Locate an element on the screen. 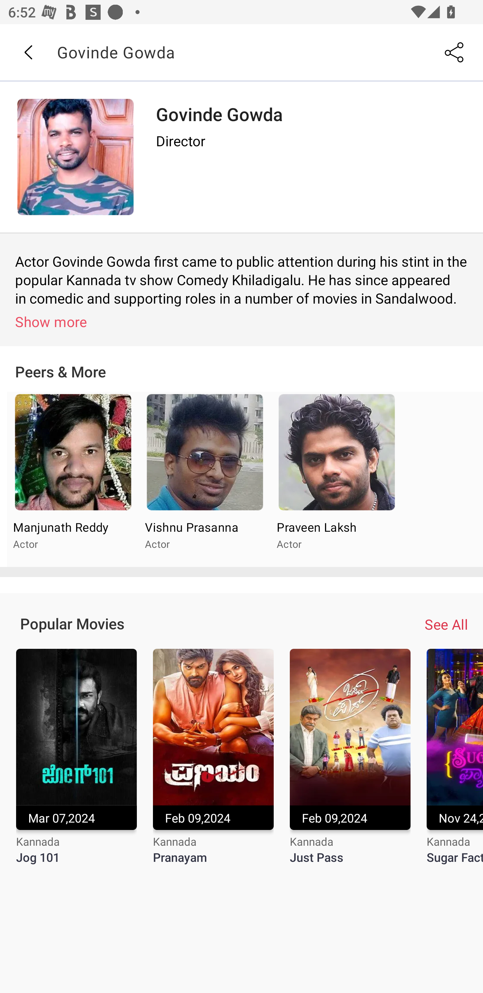  Manjunath Reddy Actor is located at coordinates (73, 480).